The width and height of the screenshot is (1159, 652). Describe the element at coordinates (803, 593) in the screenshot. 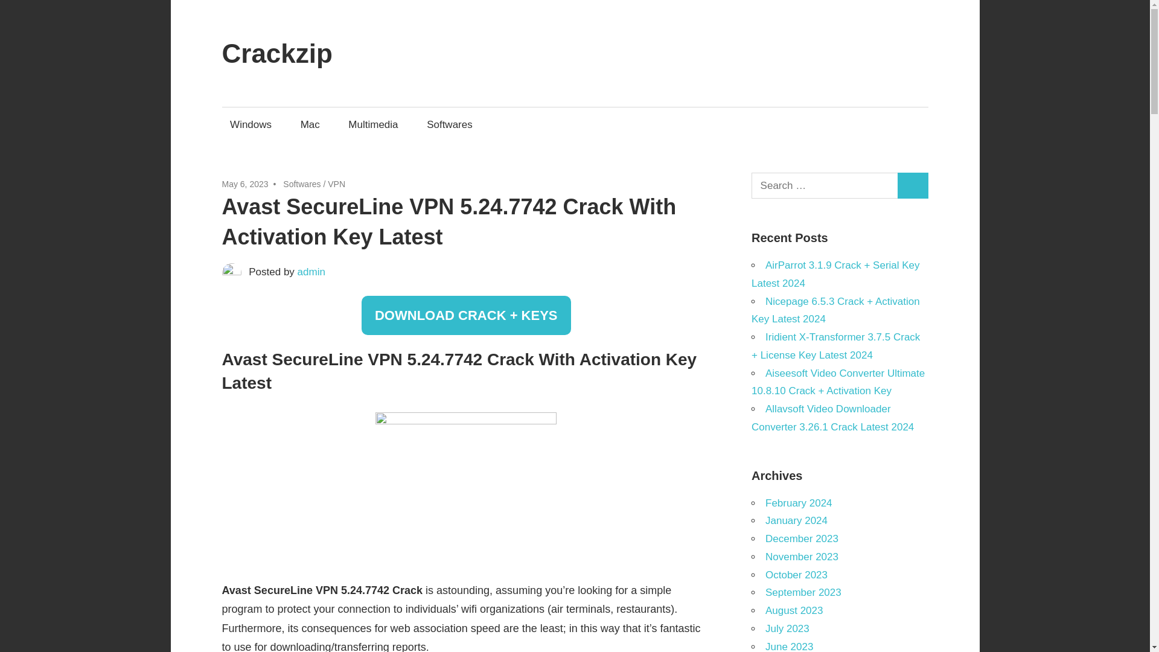

I see `September 2023` at that location.